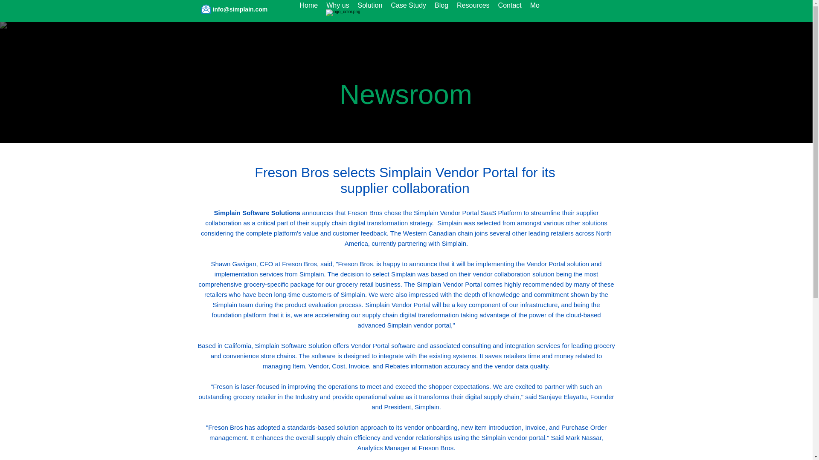  I want to click on Solution, so click(370, 9).